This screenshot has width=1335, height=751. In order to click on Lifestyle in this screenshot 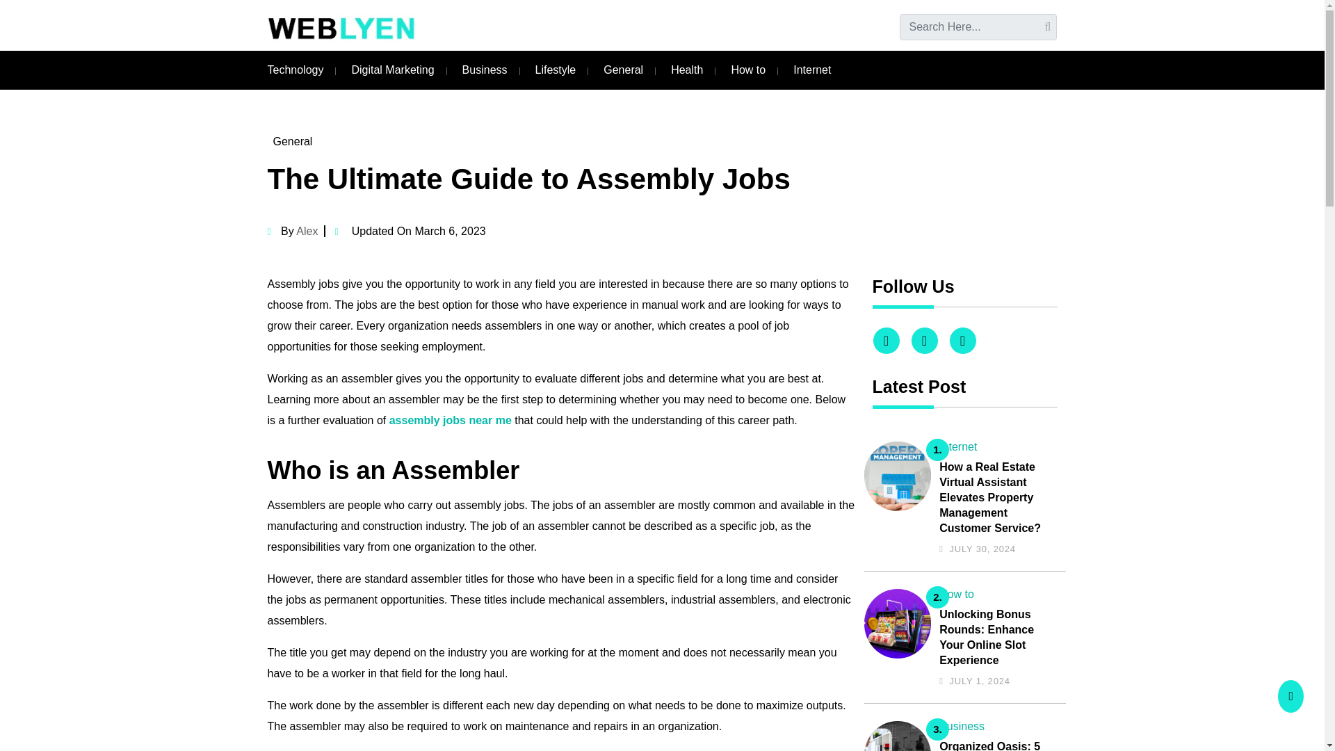, I will do `click(556, 70)`.